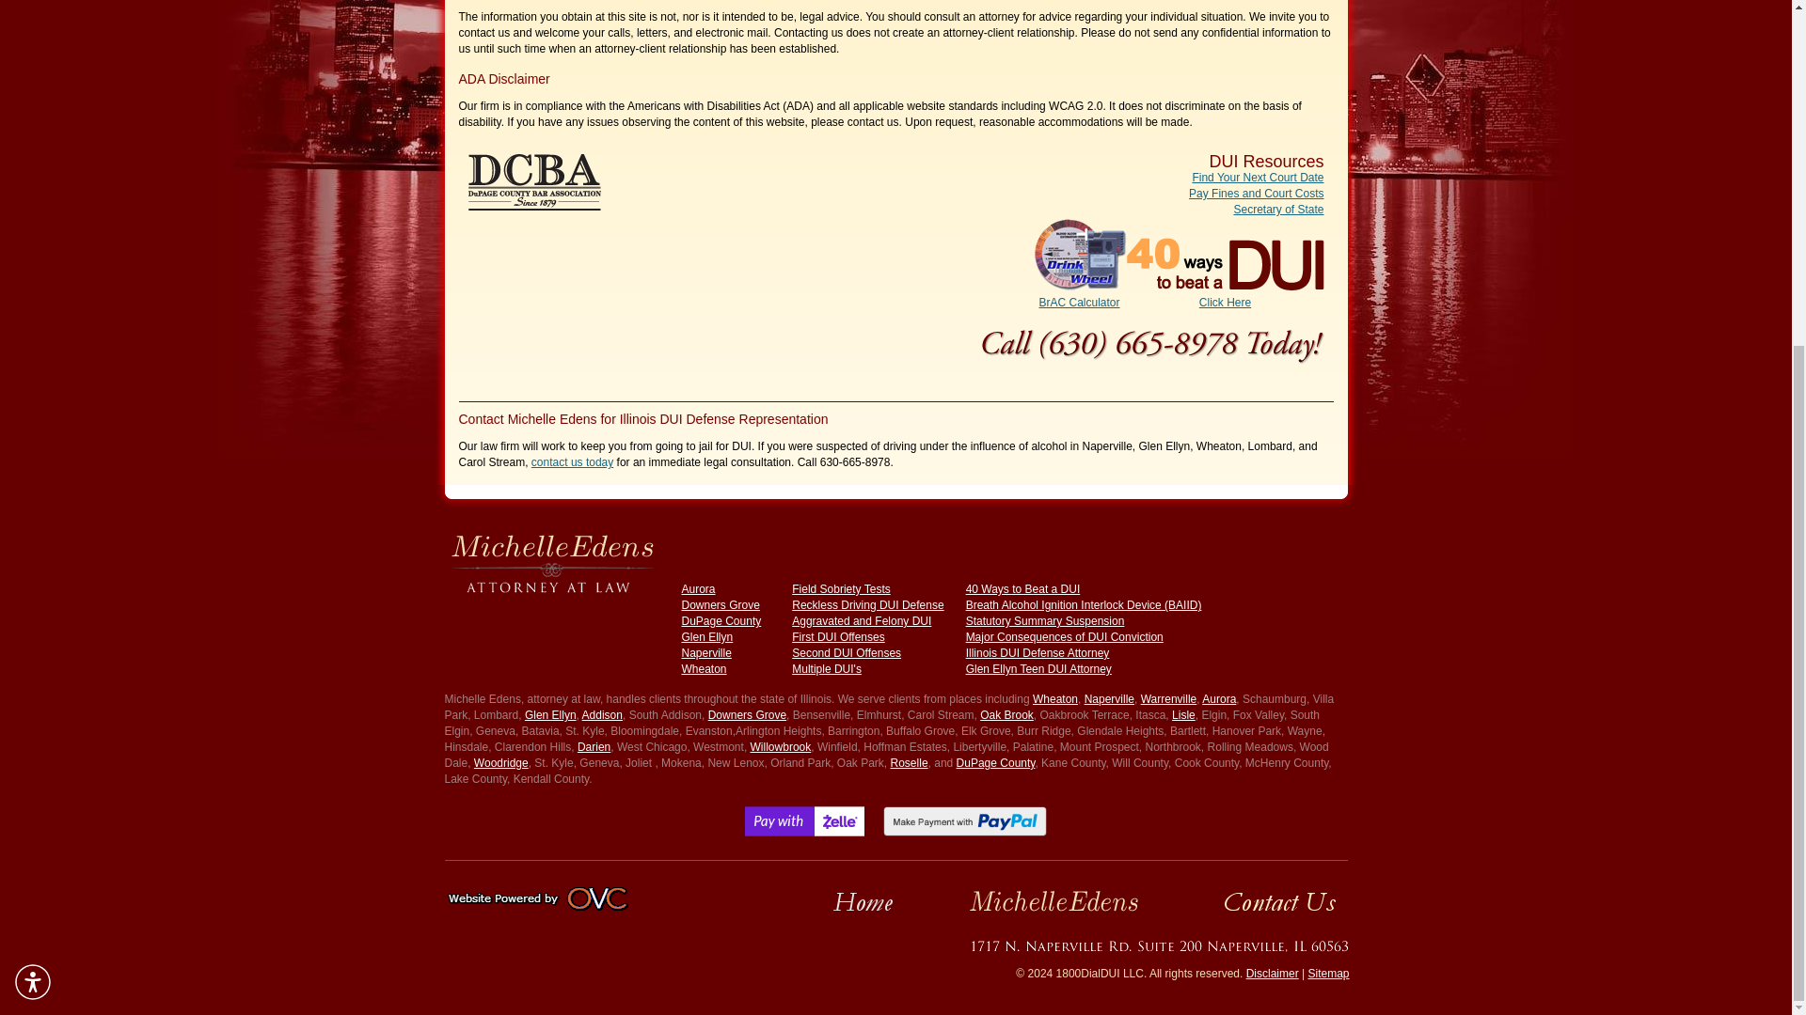 This screenshot has width=1806, height=1015. Describe the element at coordinates (1225, 295) in the screenshot. I see `Click Here` at that location.